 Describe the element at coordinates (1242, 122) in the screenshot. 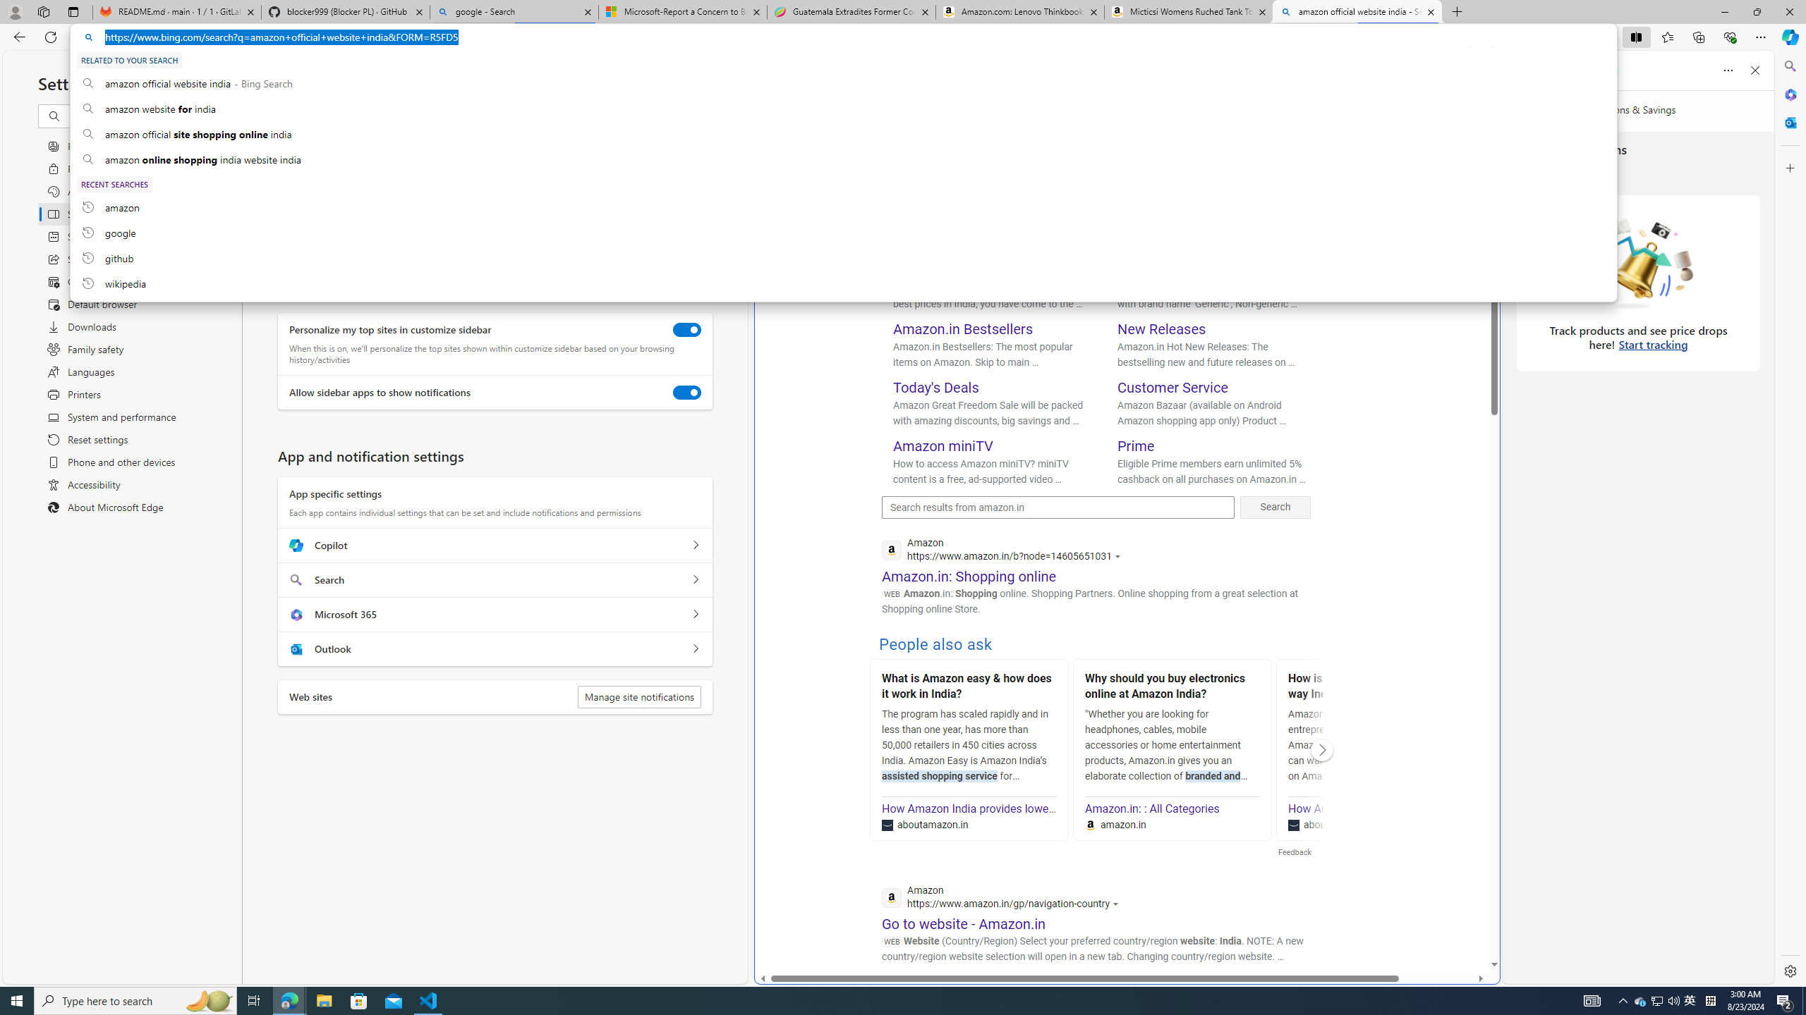

I see `MORE` at that location.